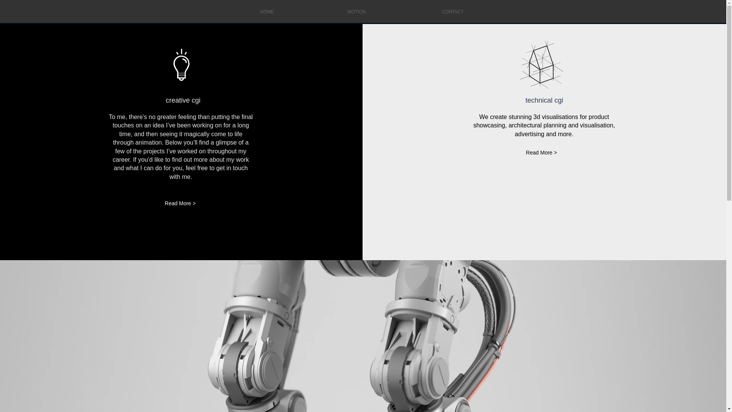  Describe the element at coordinates (267, 11) in the screenshot. I see `HOME` at that location.